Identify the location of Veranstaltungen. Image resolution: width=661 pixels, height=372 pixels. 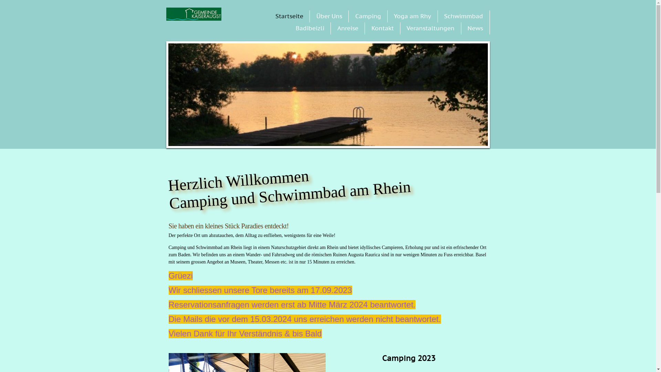
(430, 28).